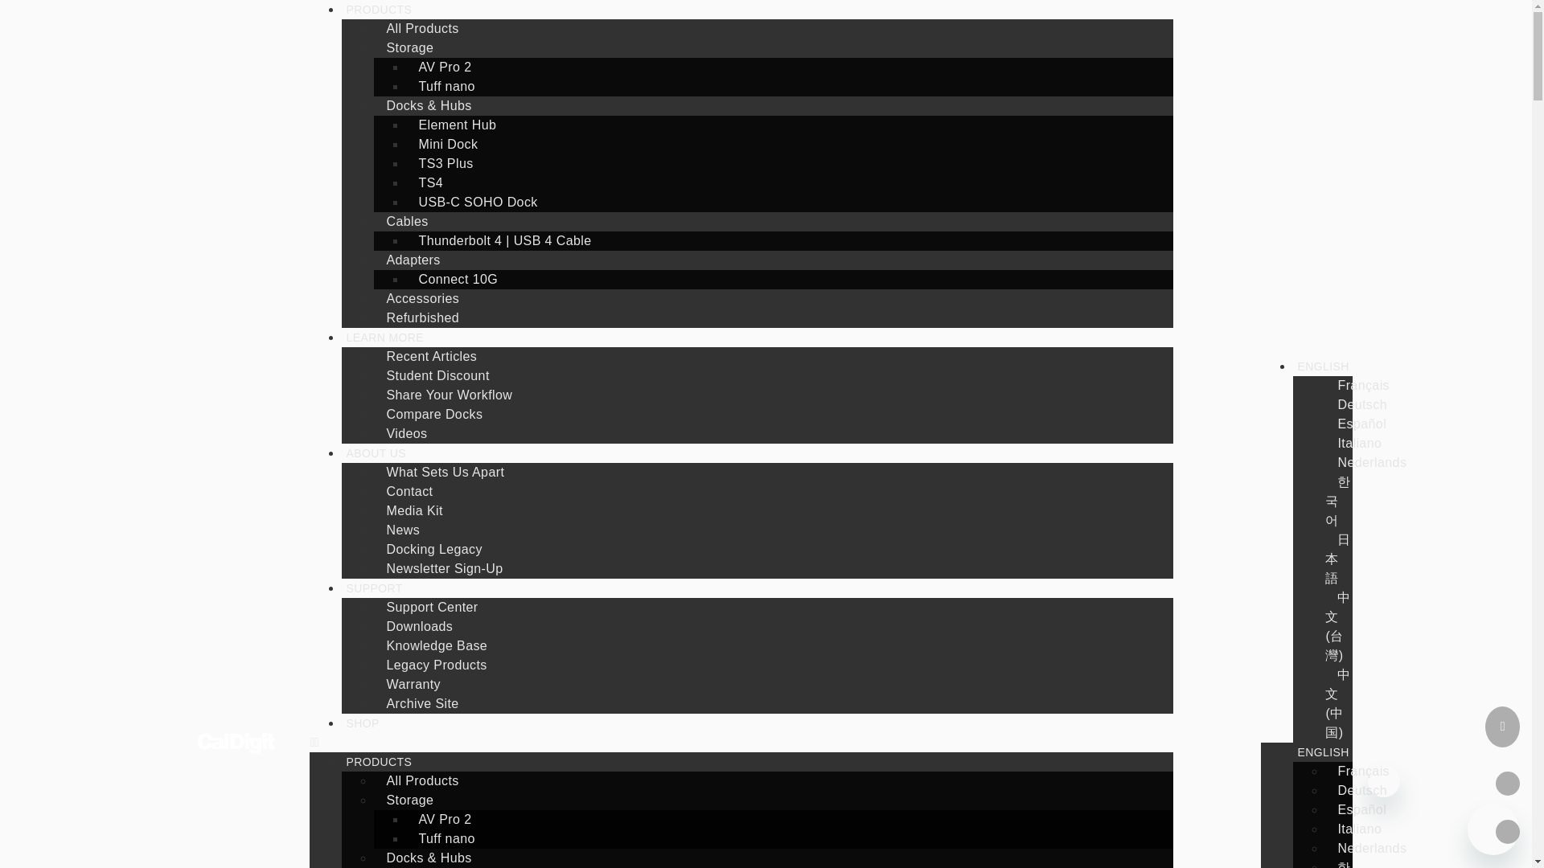  I want to click on Adapters, so click(409, 260).